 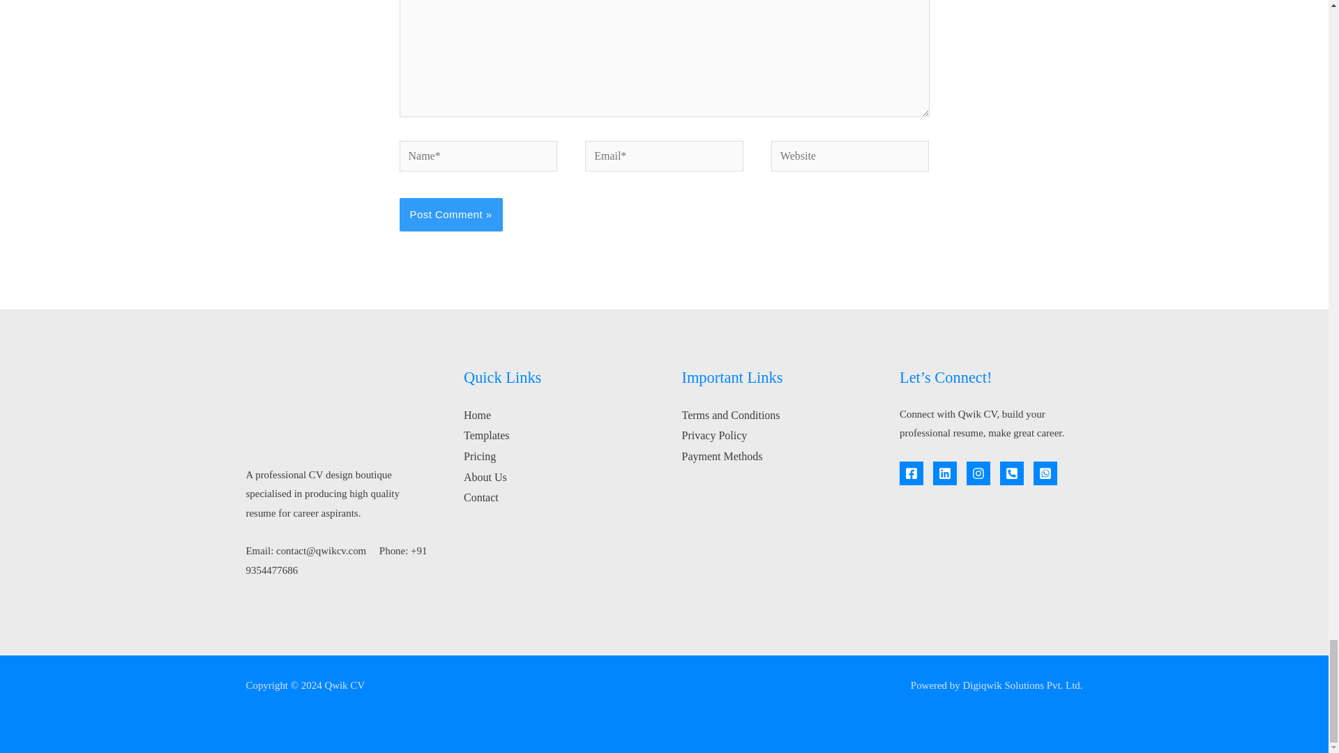 What do you see at coordinates (481, 498) in the screenshot?
I see `Contact` at bounding box center [481, 498].